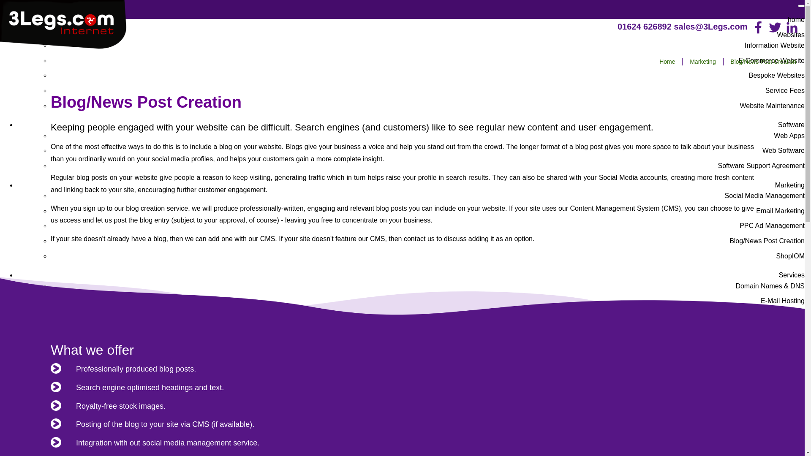 This screenshot has height=456, width=811. Describe the element at coordinates (710, 27) in the screenshot. I see `sales@3Legs.com` at that location.